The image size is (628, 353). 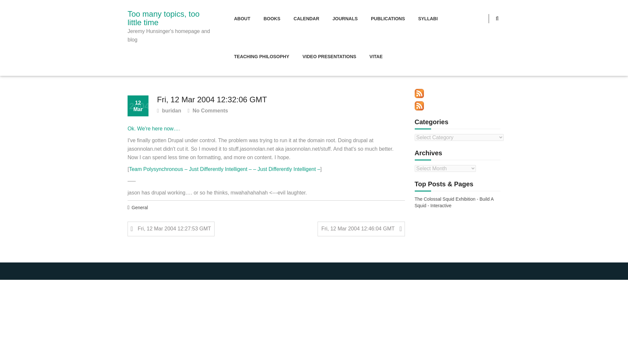 I want to click on CALENDAR, so click(x=306, y=19).